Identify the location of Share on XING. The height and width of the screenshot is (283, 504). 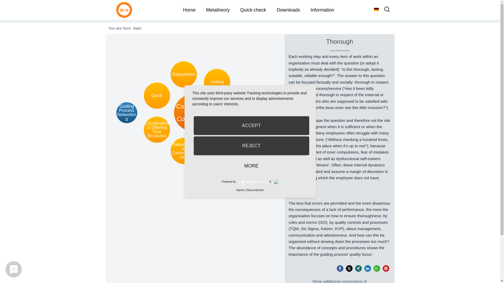
(358, 268).